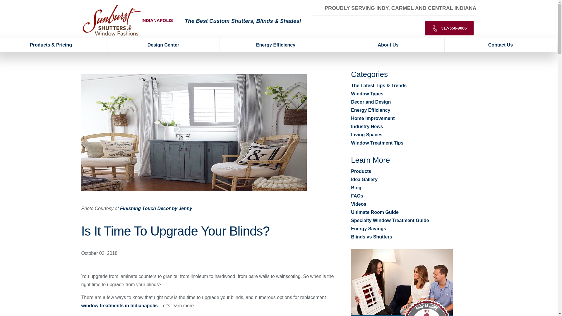  I want to click on Sunburst Shutters Indianapolis Home, so click(112, 20).